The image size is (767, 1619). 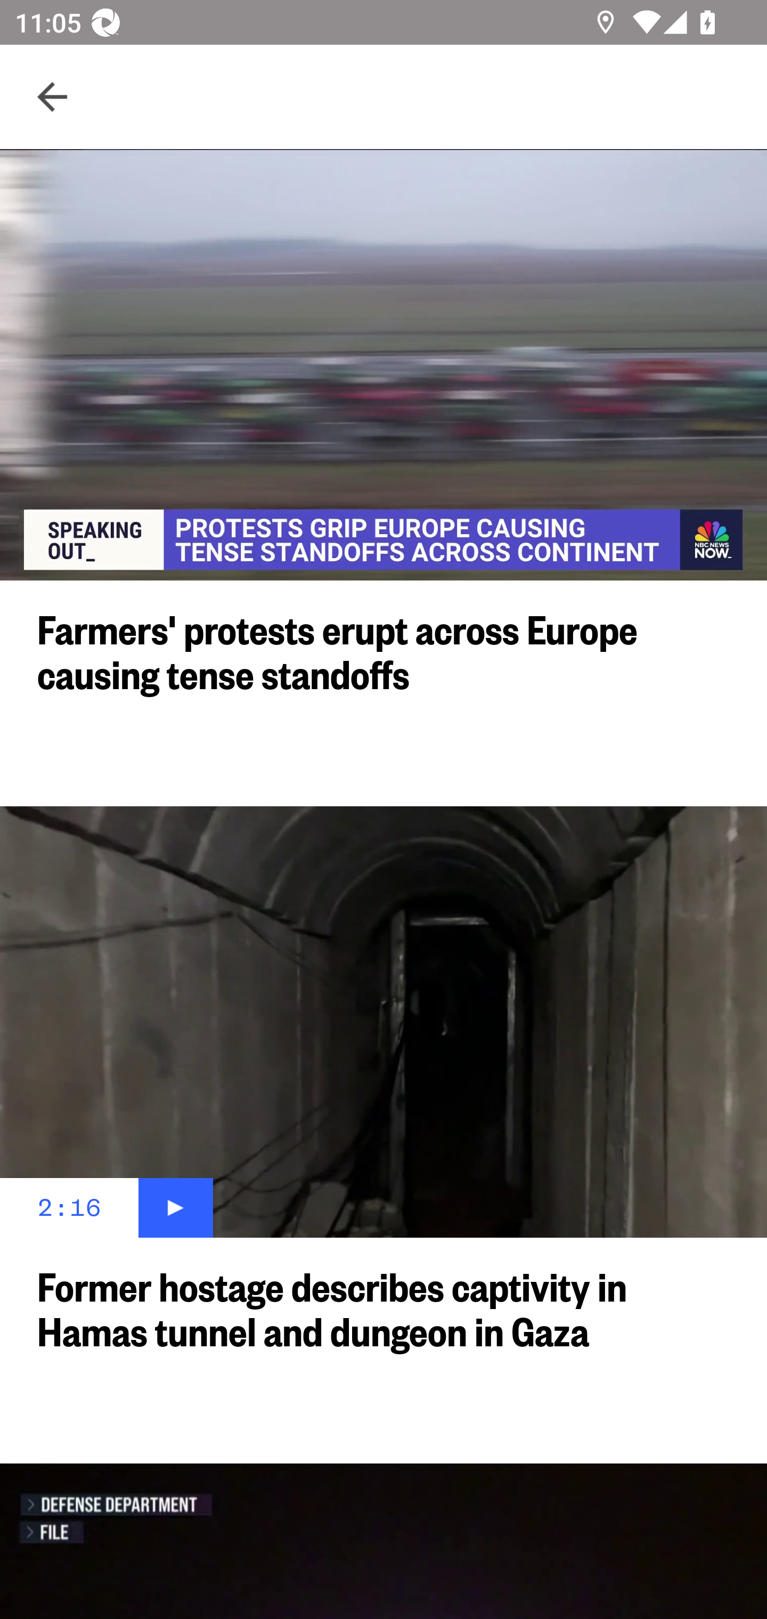 What do you see at coordinates (52, 97) in the screenshot?
I see `Navigate up` at bounding box center [52, 97].